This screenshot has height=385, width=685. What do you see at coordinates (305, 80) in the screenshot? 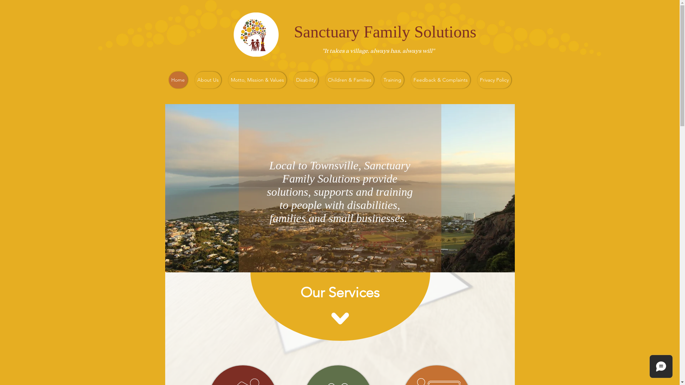
I see `Disability` at bounding box center [305, 80].